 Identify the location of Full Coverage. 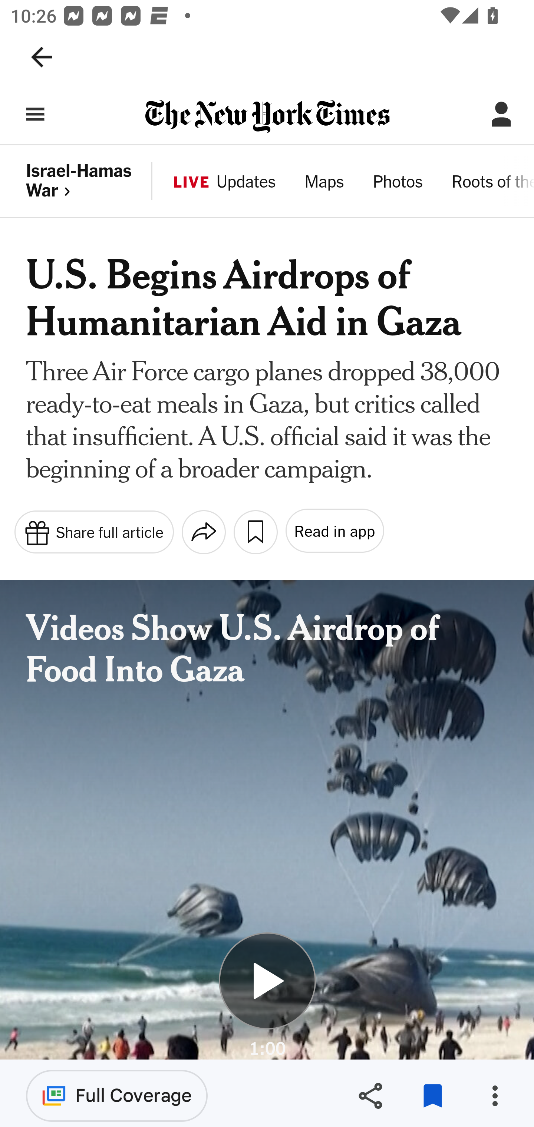
(117, 1095).